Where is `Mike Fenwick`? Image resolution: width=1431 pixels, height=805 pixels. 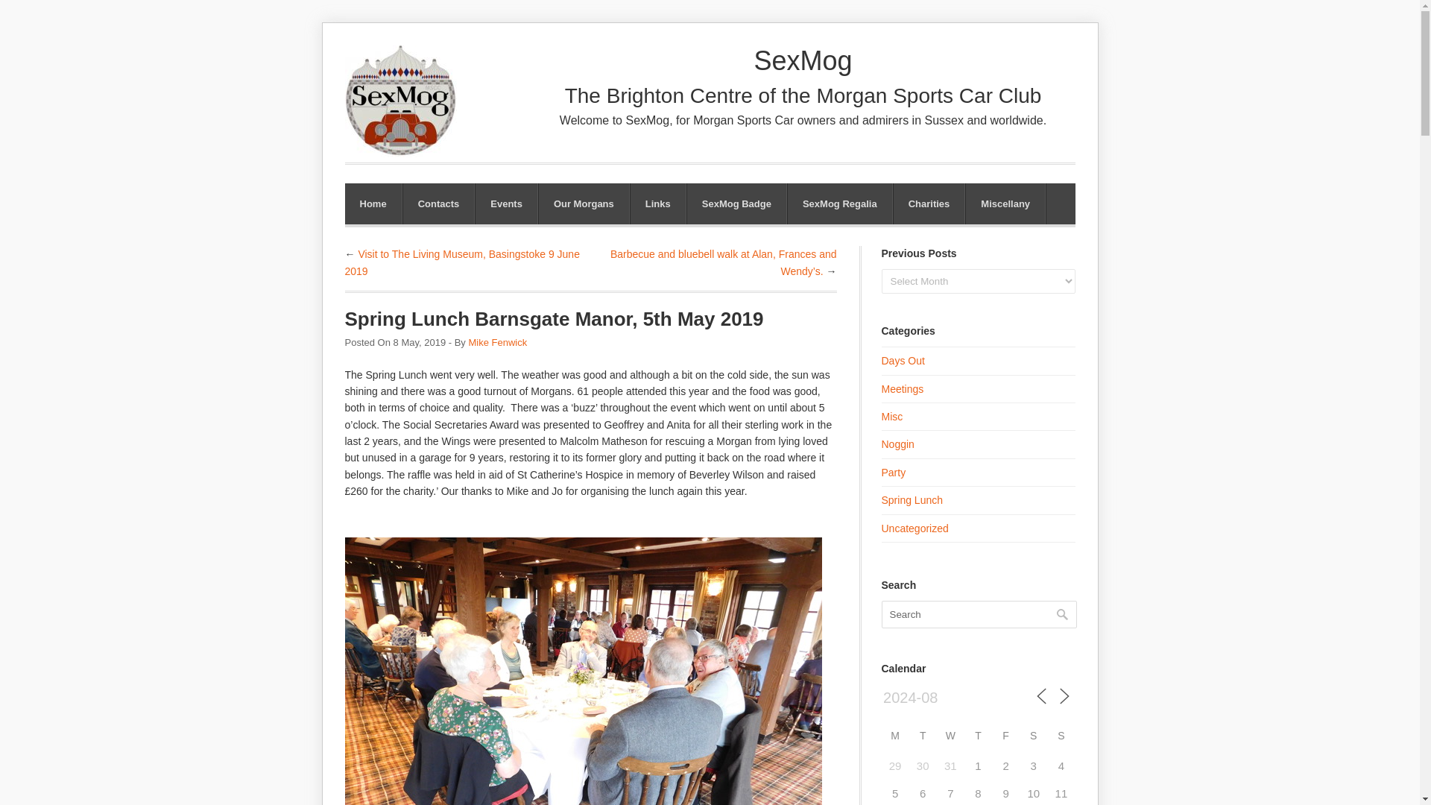
Mike Fenwick is located at coordinates (496, 342).